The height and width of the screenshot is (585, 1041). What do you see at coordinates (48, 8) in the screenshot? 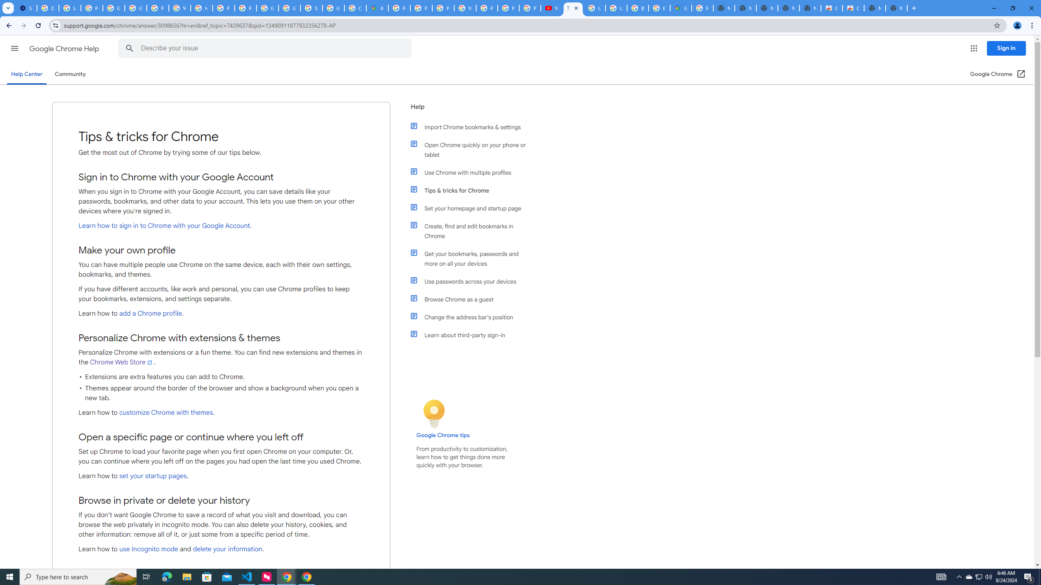
I see `Delete photos & videos - Computer - Google Photos Help` at bounding box center [48, 8].